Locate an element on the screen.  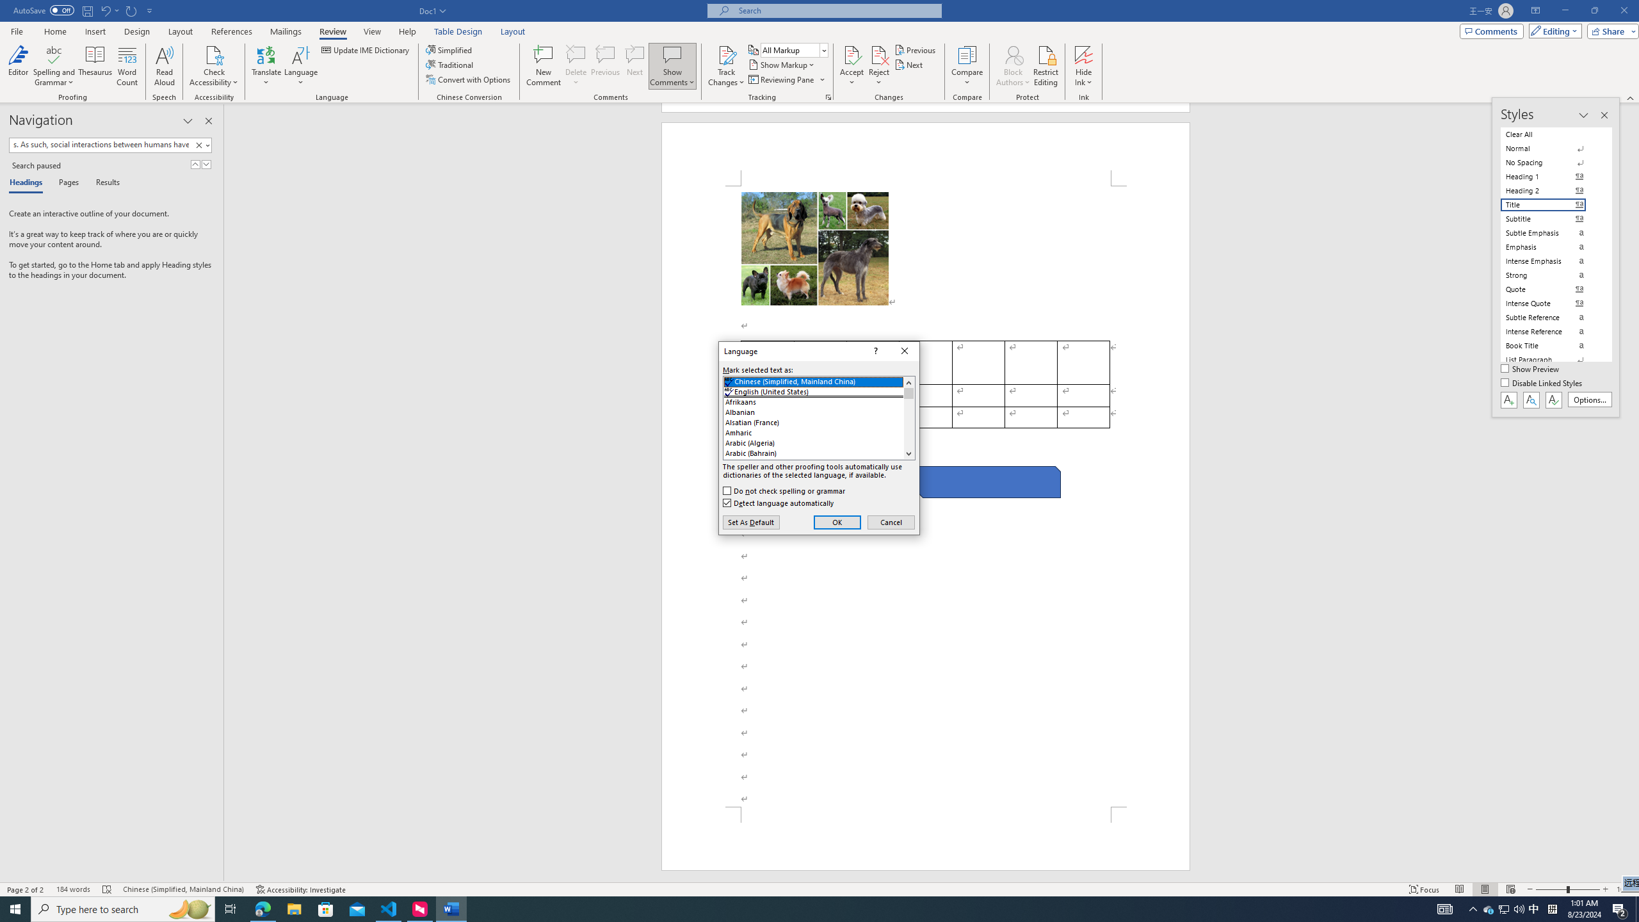
Check Accessibility is located at coordinates (214, 54).